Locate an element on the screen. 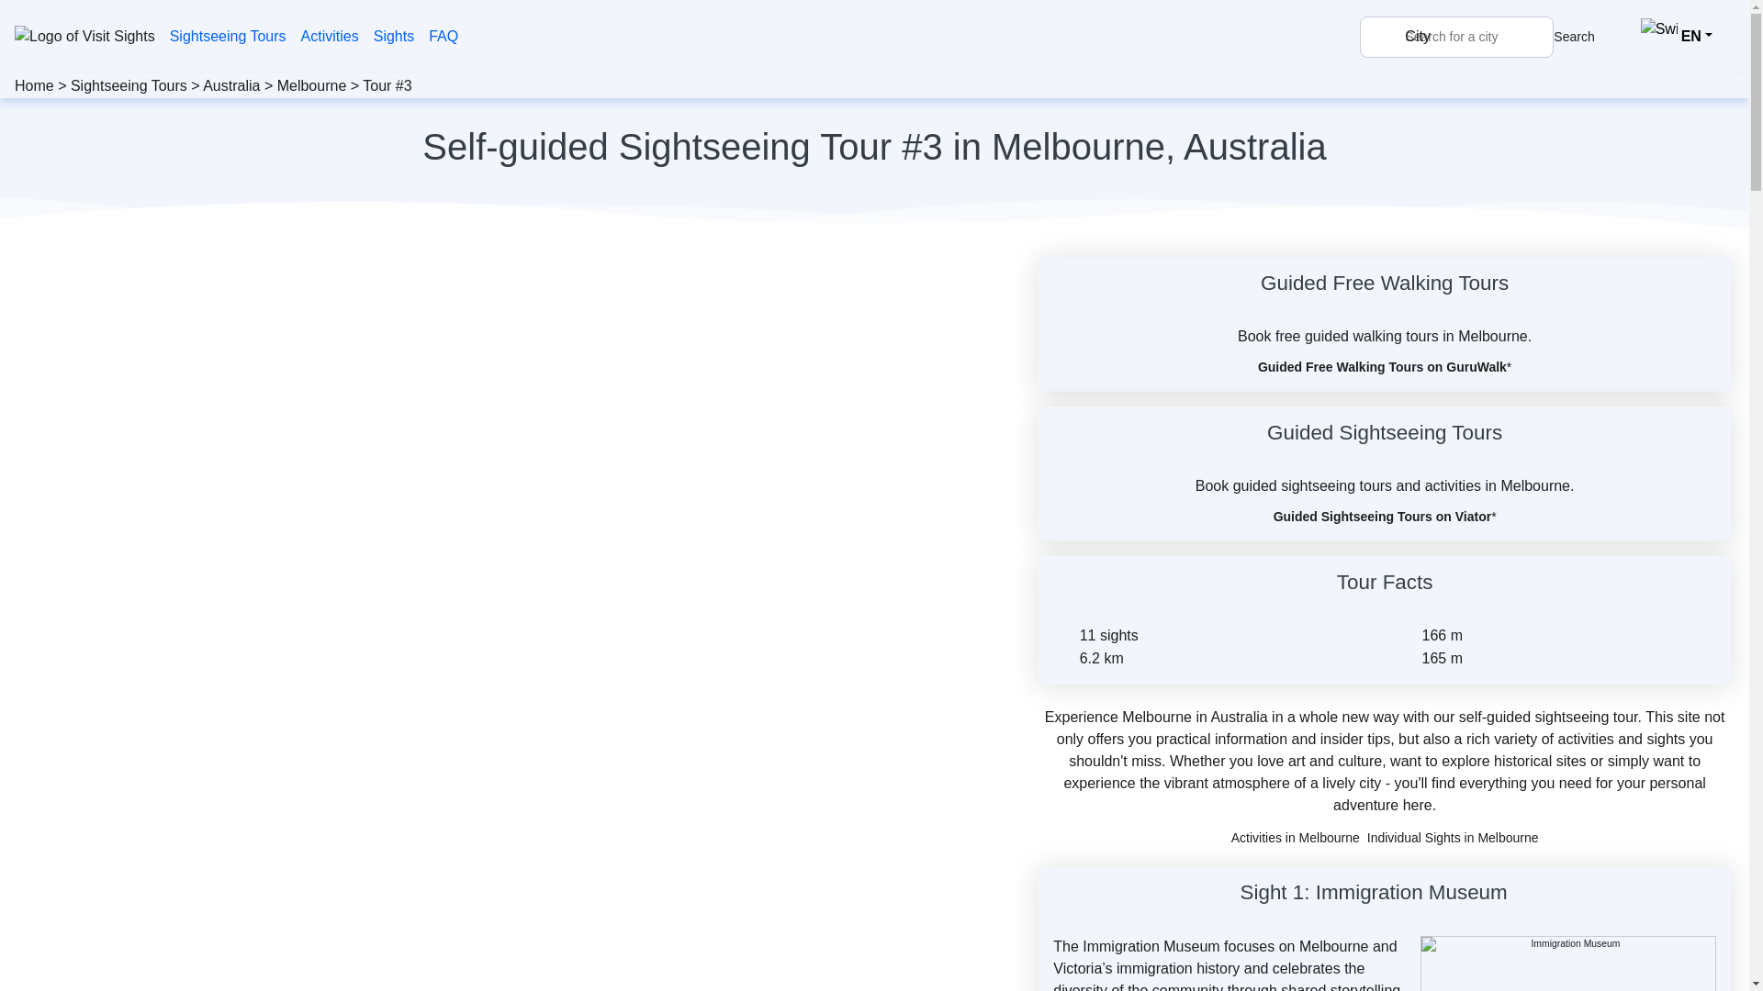 The height and width of the screenshot is (991, 1763). Sightseeing Tours is located at coordinates (129, 85).